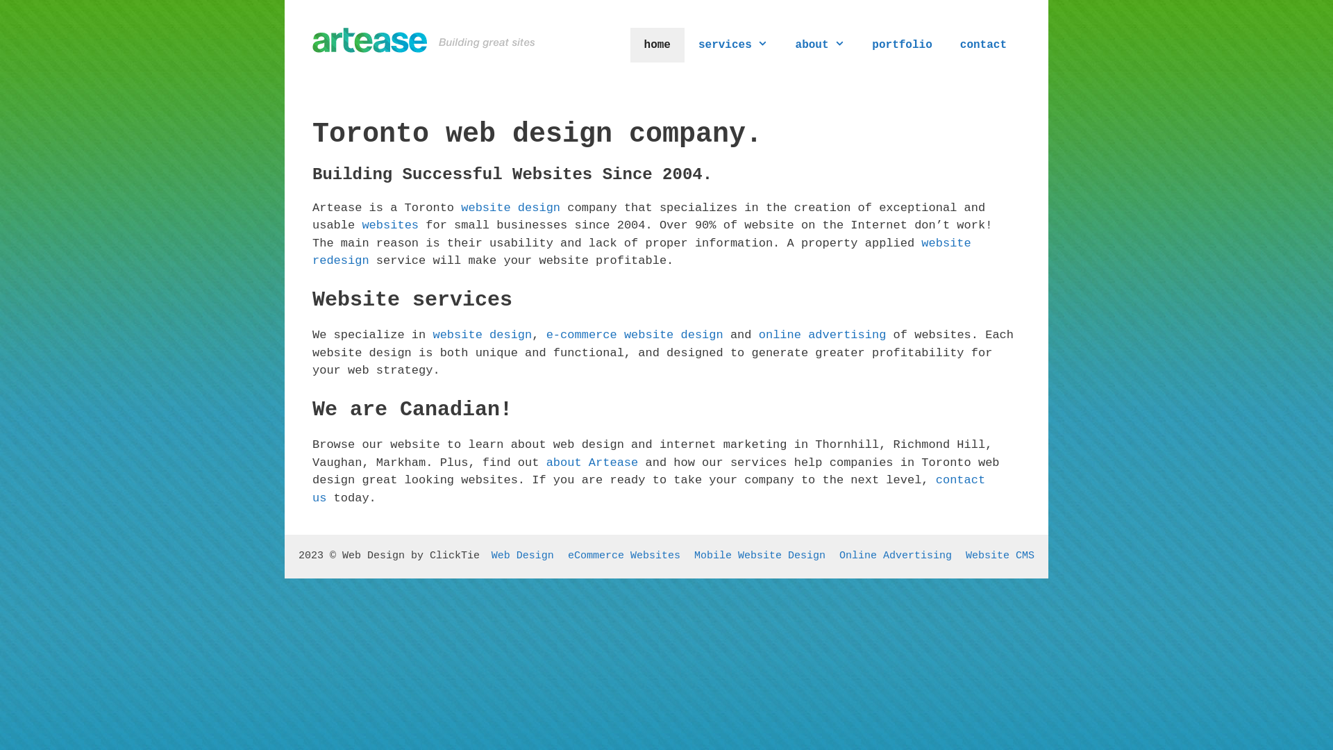 The width and height of the screenshot is (1333, 750). I want to click on Artease, so click(424, 40).